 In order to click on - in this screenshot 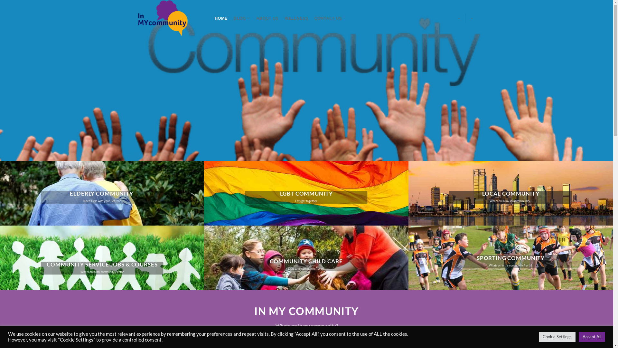, I will do `click(459, 18)`.